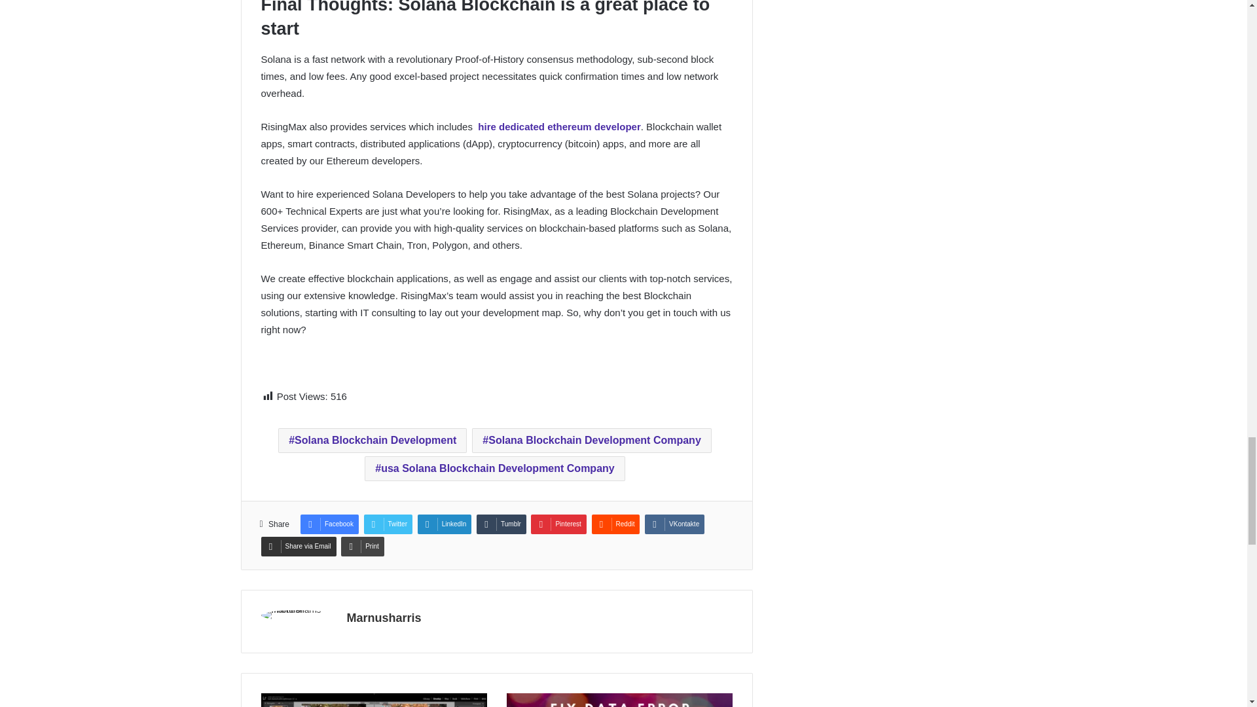 The width and height of the screenshot is (1257, 707). I want to click on Solana Blockchain Development Company, so click(592, 441).